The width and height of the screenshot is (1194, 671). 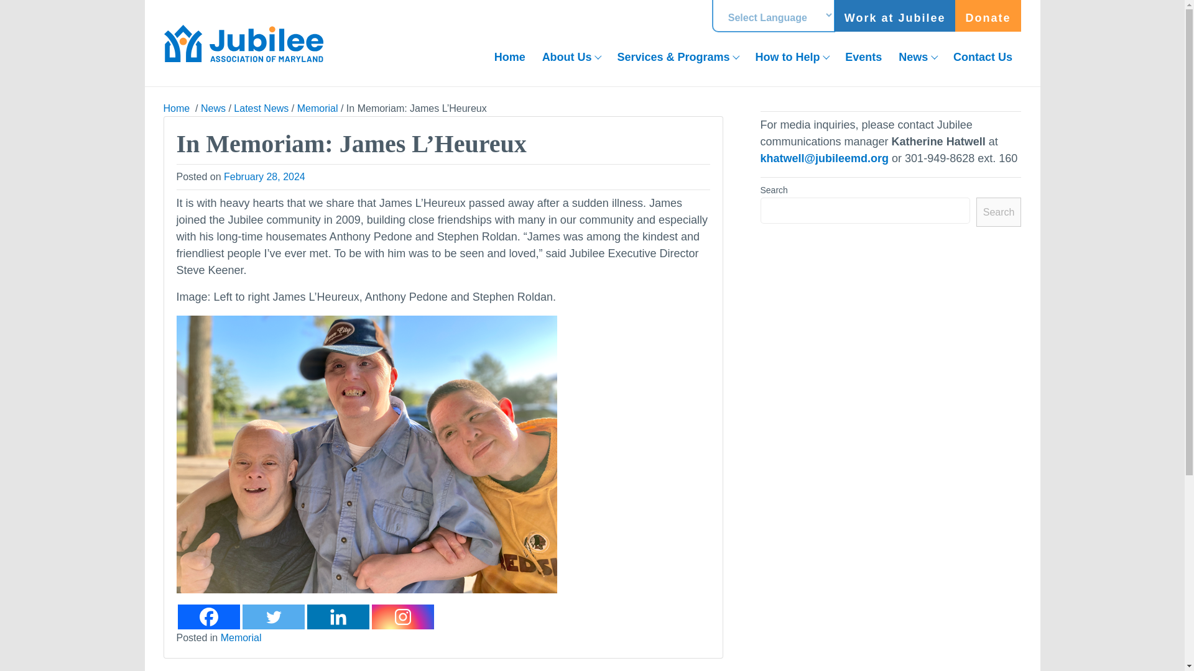 I want to click on Work at Jubilee, so click(x=895, y=16).